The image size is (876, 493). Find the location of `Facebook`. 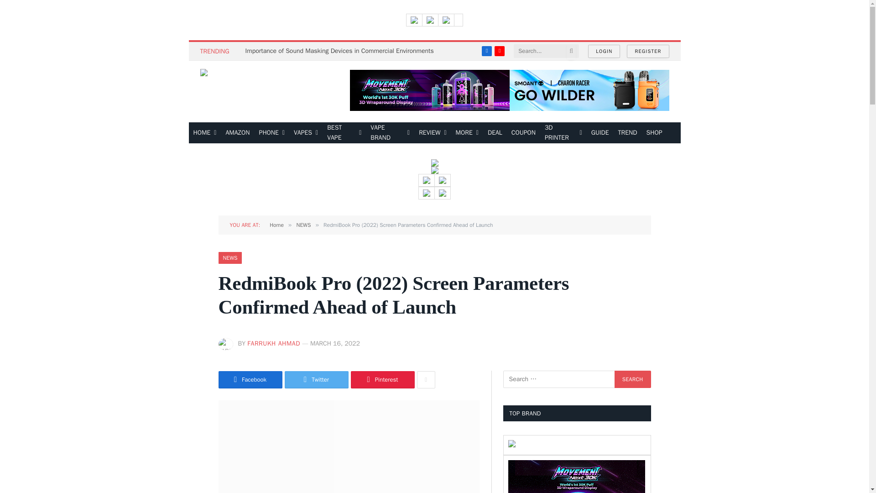

Facebook is located at coordinates (486, 51).